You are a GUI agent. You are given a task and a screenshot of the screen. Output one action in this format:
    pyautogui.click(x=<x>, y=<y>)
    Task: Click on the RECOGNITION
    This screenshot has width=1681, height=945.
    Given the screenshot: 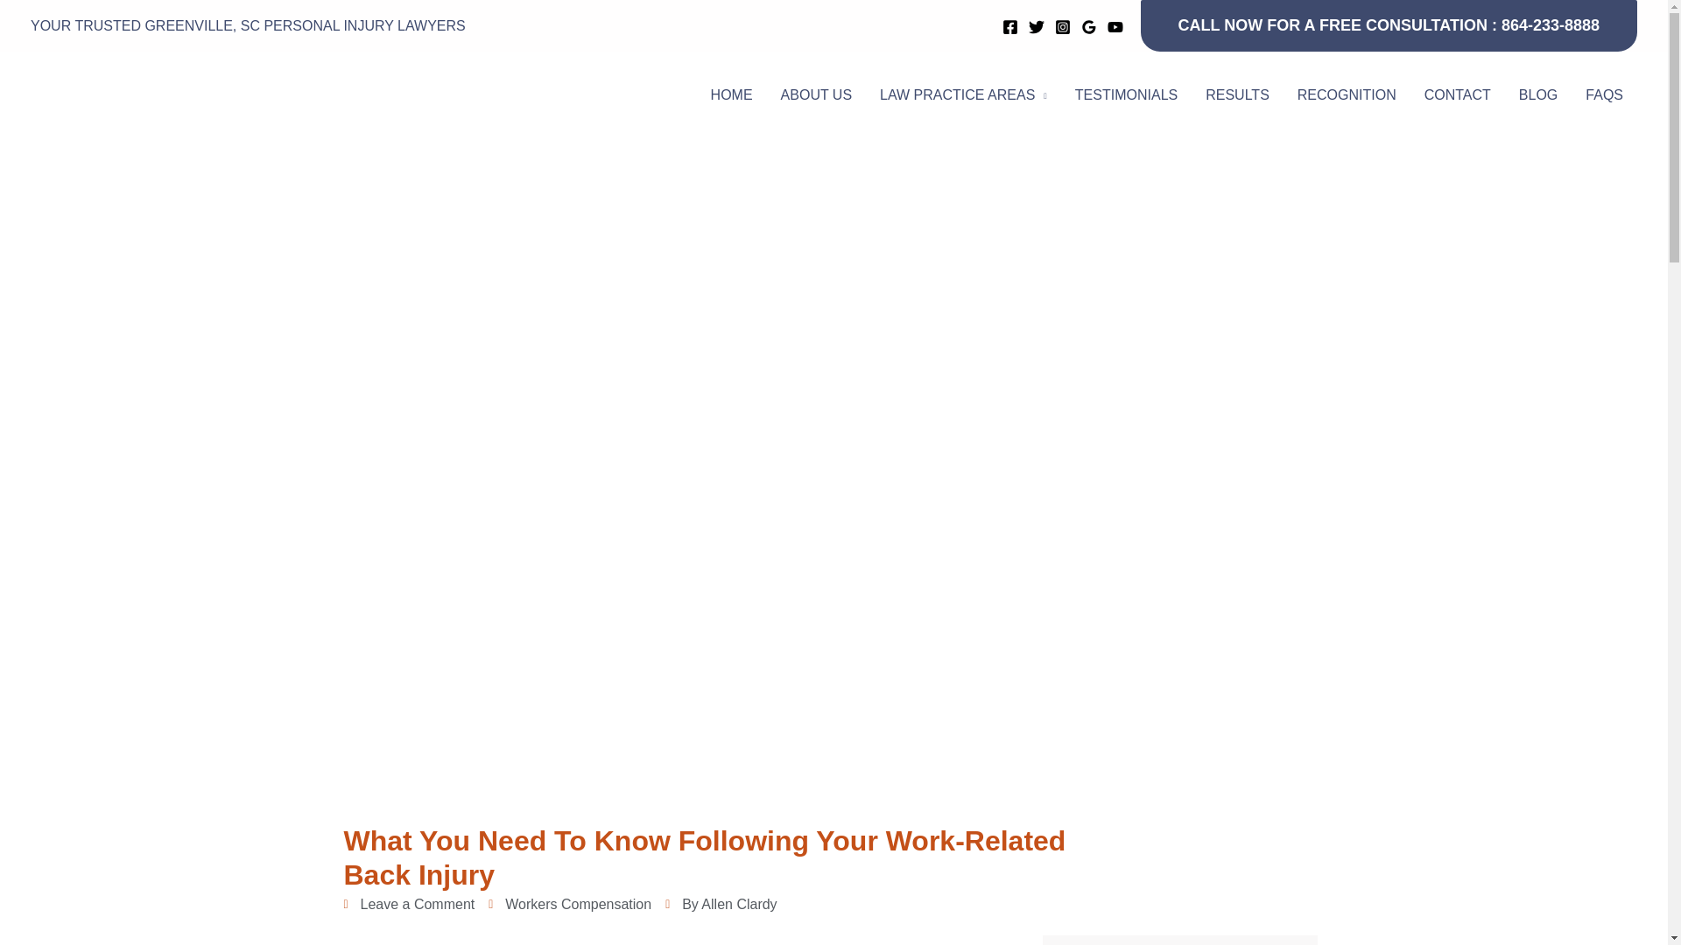 What is the action you would take?
    pyautogui.click(x=1347, y=94)
    